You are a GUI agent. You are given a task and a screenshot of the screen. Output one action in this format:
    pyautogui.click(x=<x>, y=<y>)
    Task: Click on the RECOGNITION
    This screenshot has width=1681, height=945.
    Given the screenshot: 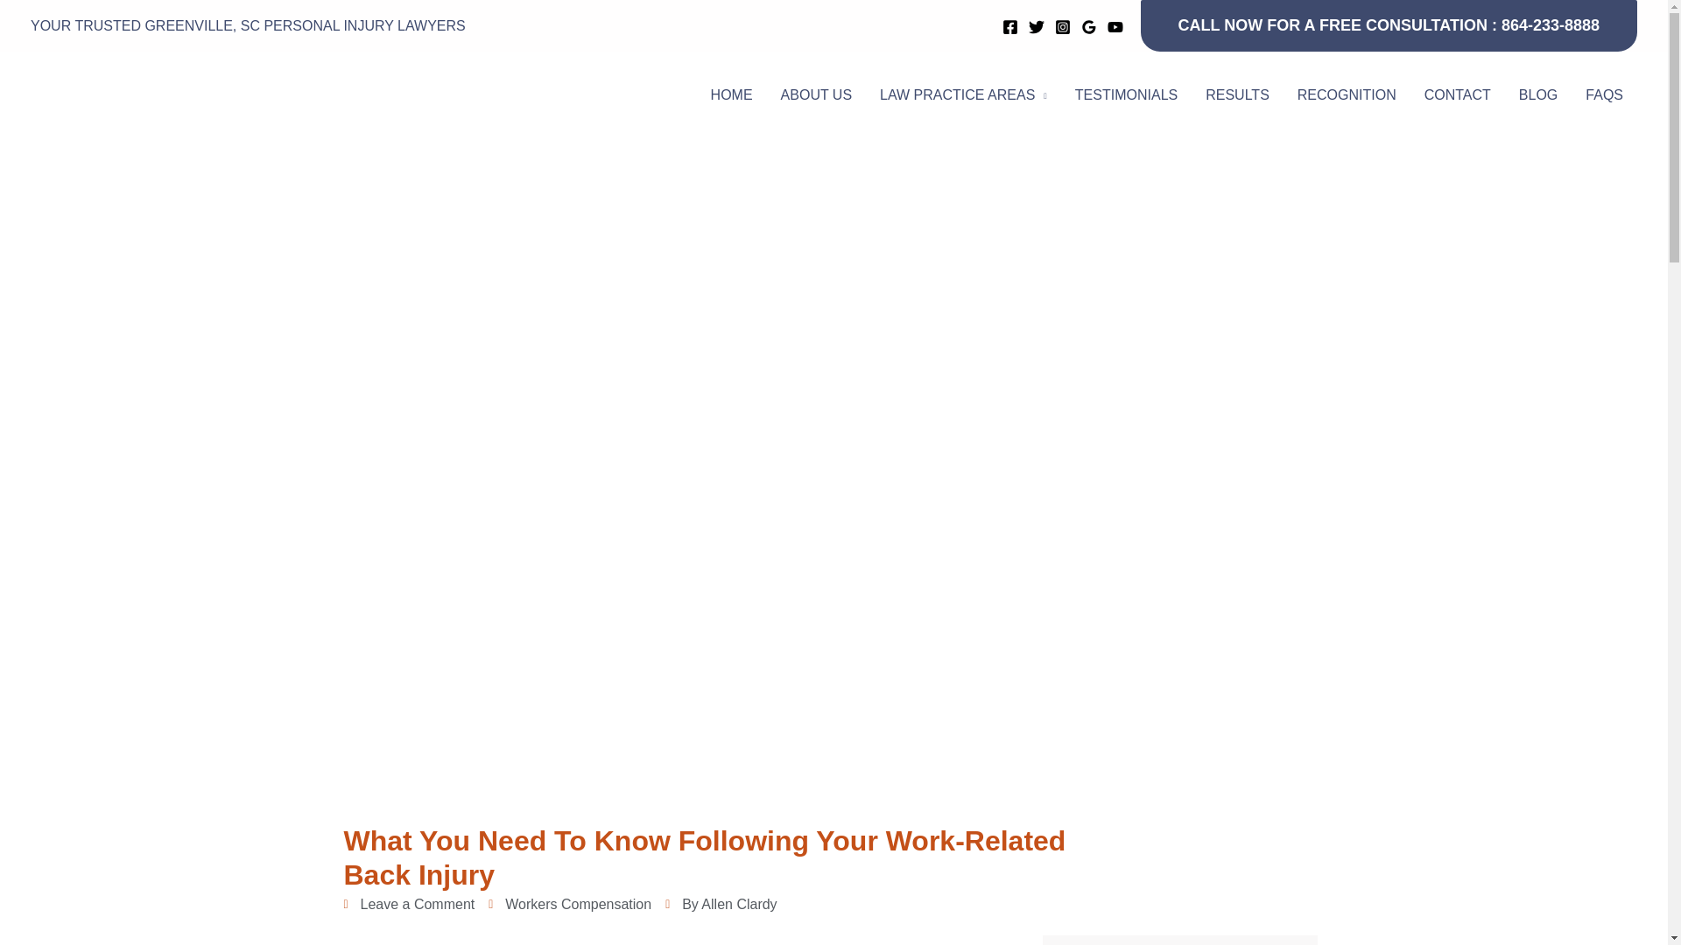 What is the action you would take?
    pyautogui.click(x=1347, y=94)
    